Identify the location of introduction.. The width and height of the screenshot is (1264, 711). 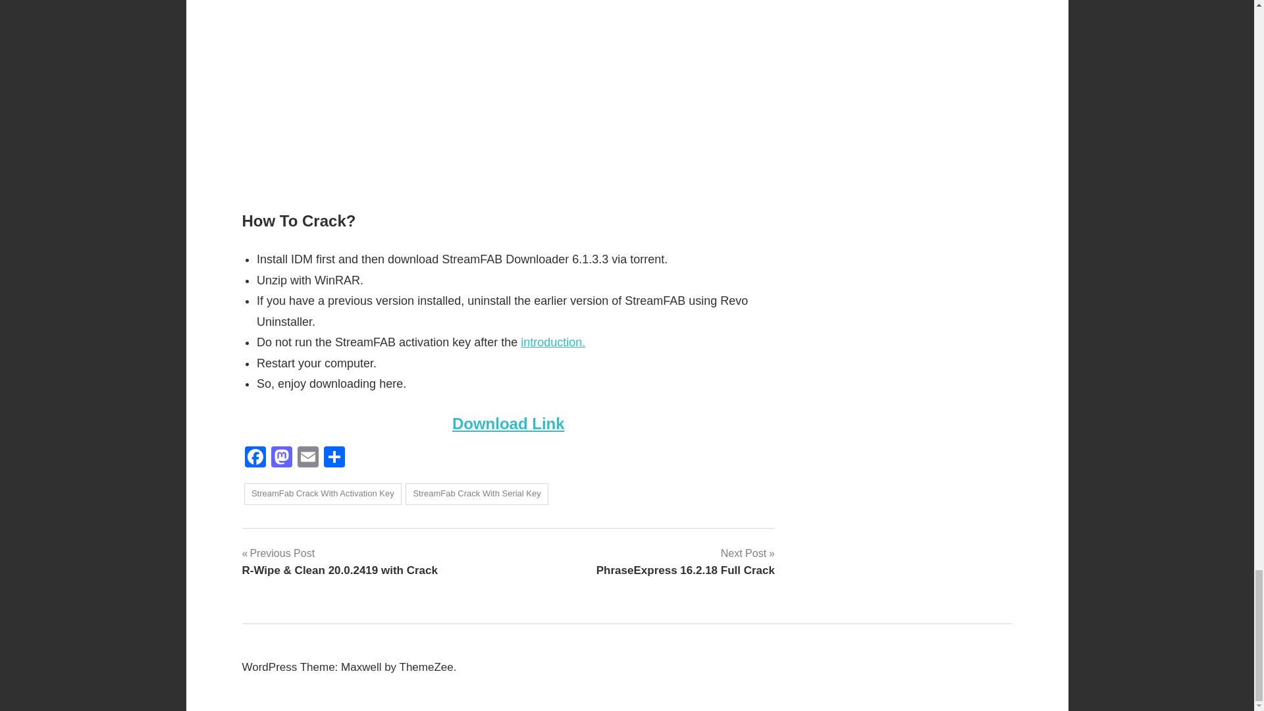
(553, 342).